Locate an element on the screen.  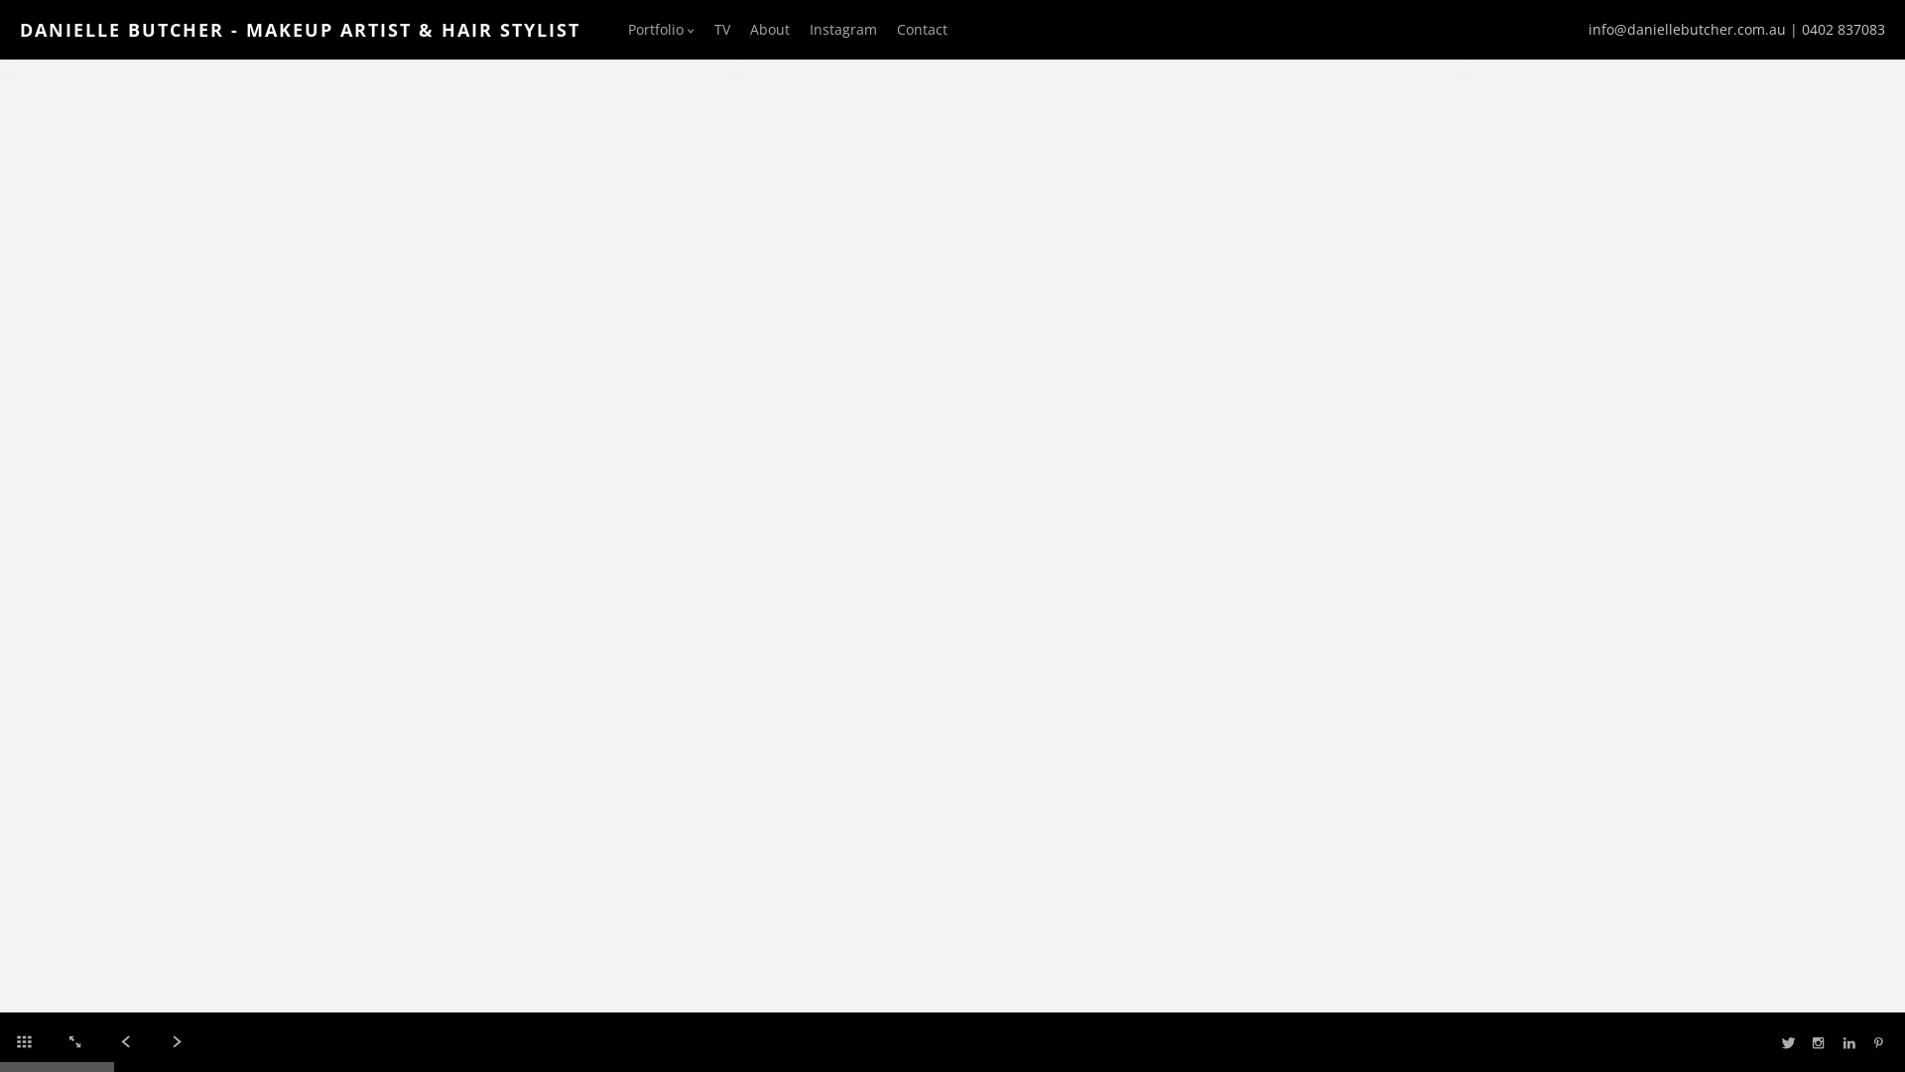
Previous is located at coordinates (126, 1037).